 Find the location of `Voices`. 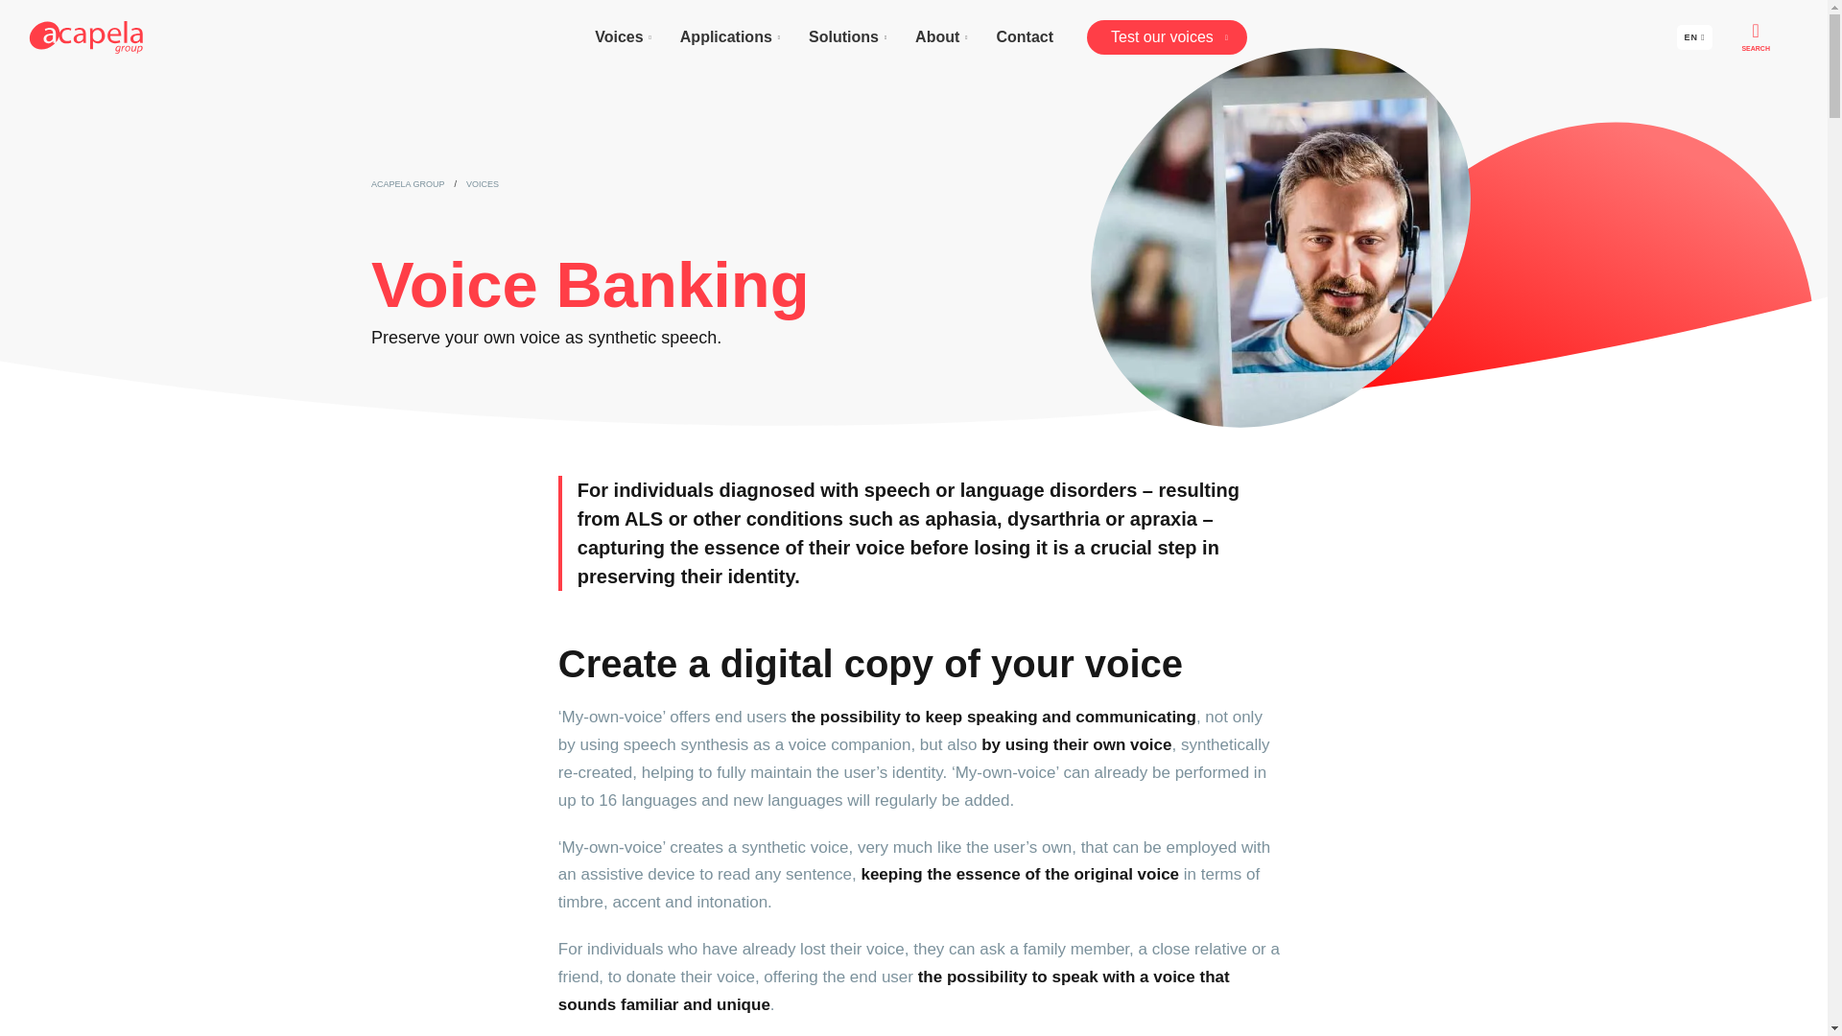

Voices is located at coordinates (622, 36).